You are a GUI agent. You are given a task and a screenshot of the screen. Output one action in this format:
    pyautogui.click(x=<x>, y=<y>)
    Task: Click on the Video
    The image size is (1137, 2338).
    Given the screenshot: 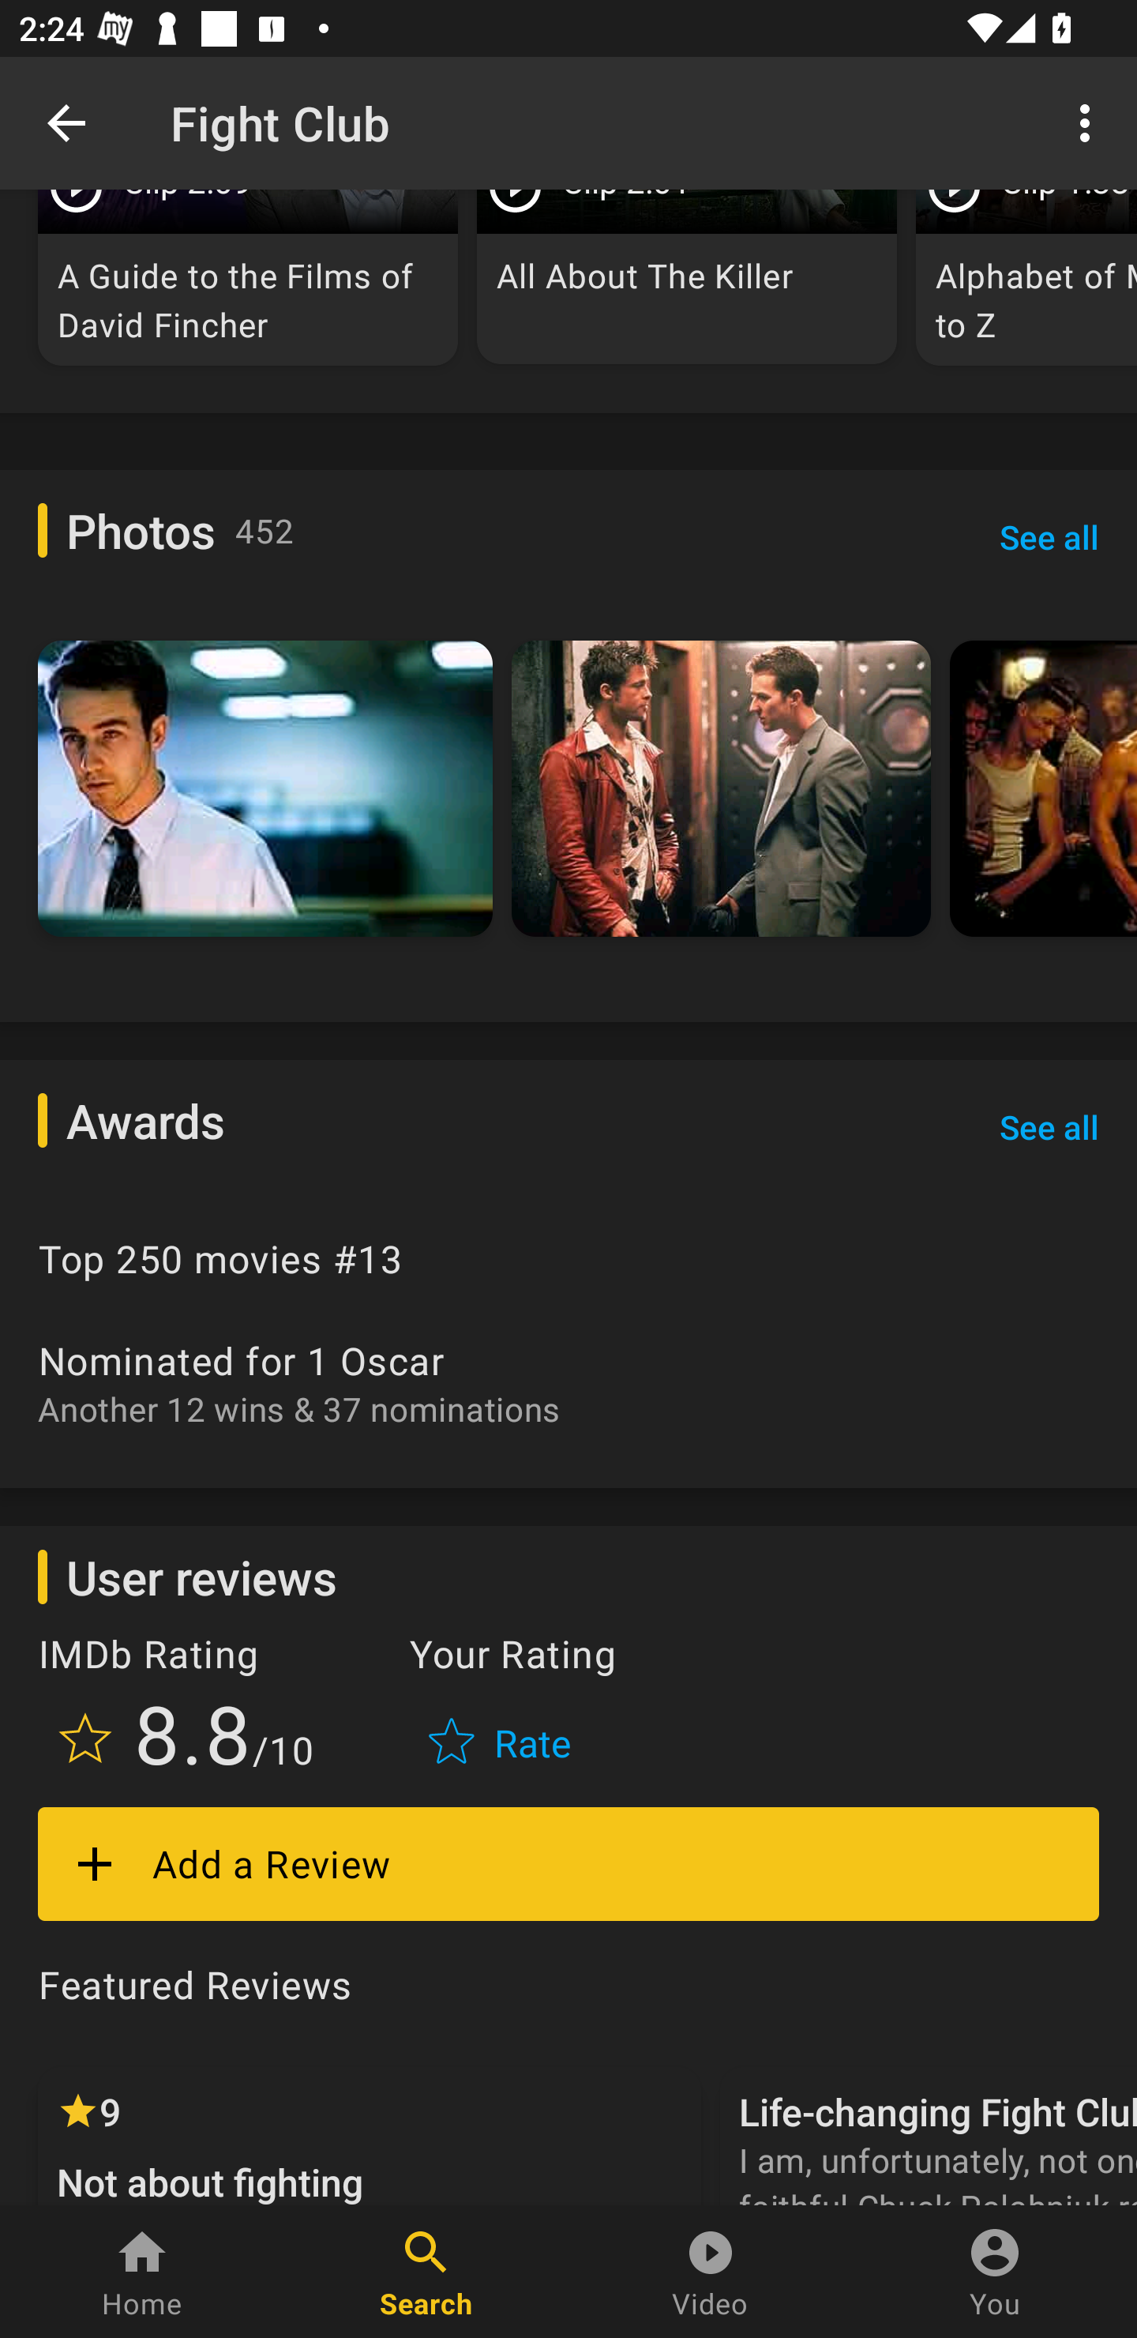 What is the action you would take?
    pyautogui.click(x=711, y=2272)
    